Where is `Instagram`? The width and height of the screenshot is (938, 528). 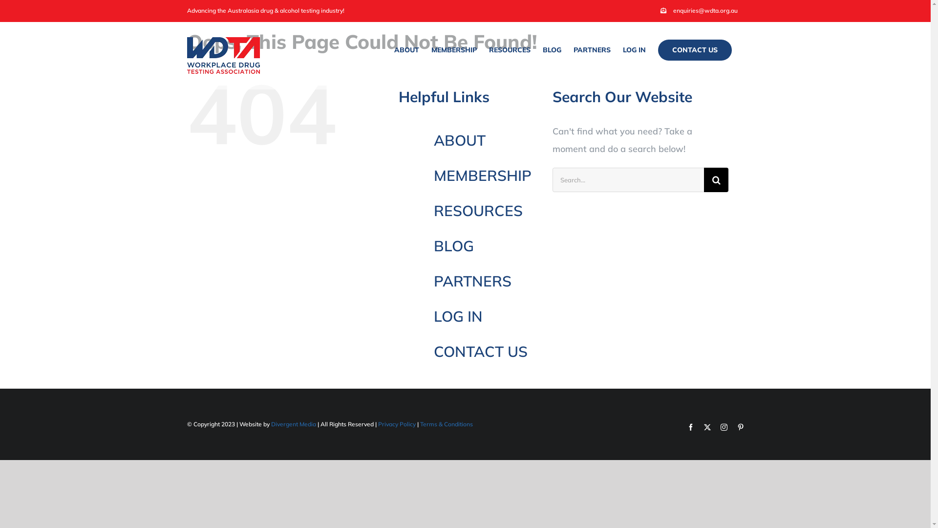 Instagram is located at coordinates (724, 427).